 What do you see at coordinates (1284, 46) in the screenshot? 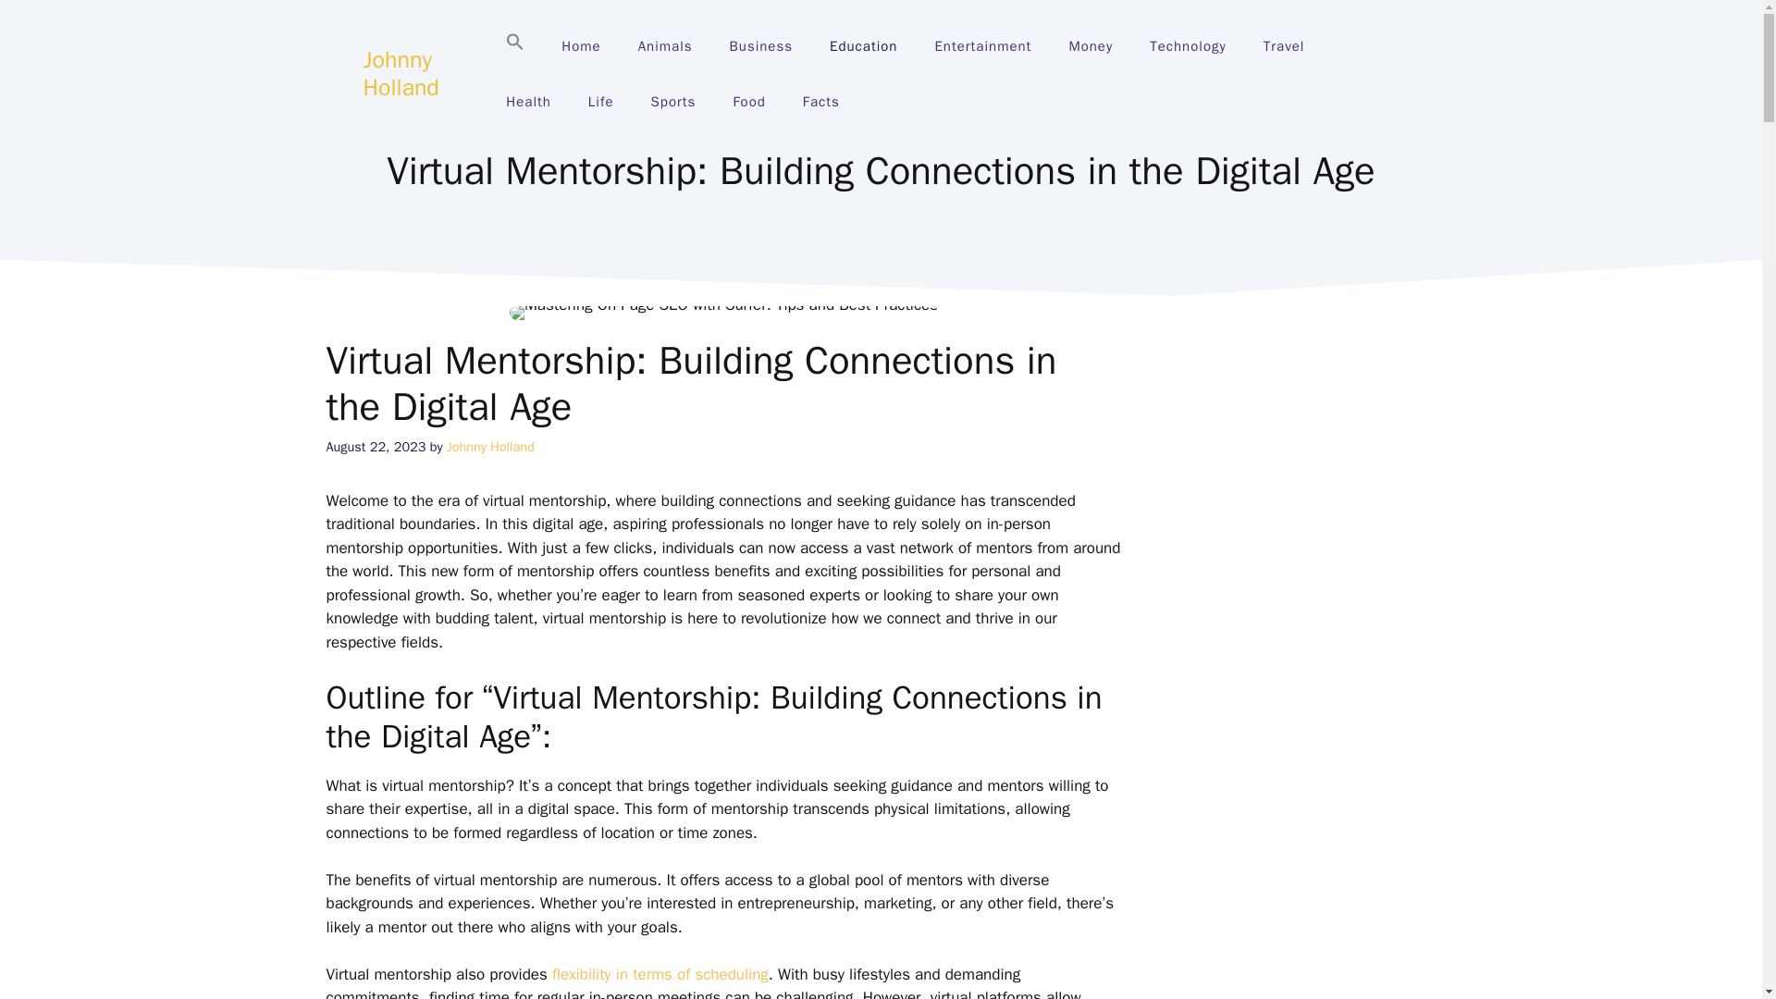
I see `Travel` at bounding box center [1284, 46].